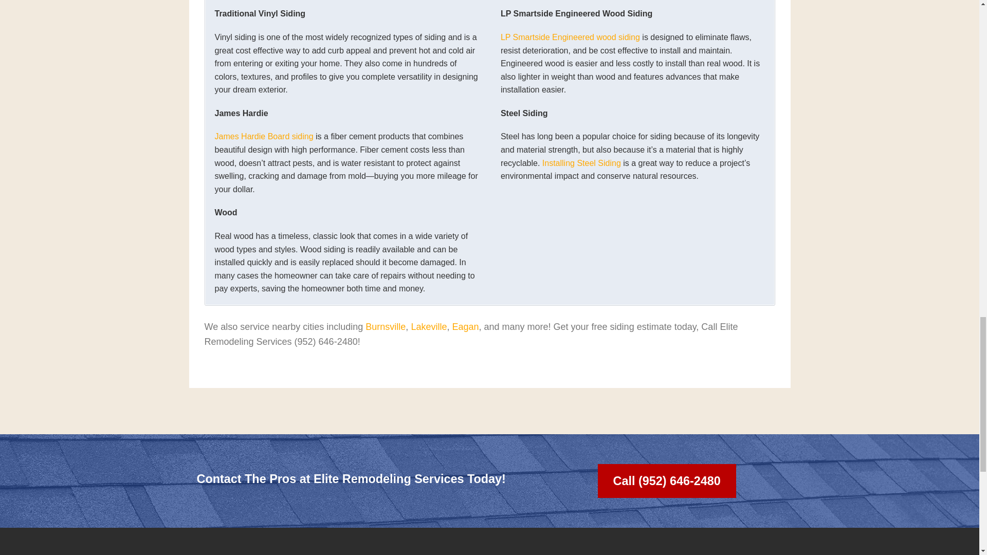 The height and width of the screenshot is (555, 987). I want to click on Lakeville, so click(429, 327).